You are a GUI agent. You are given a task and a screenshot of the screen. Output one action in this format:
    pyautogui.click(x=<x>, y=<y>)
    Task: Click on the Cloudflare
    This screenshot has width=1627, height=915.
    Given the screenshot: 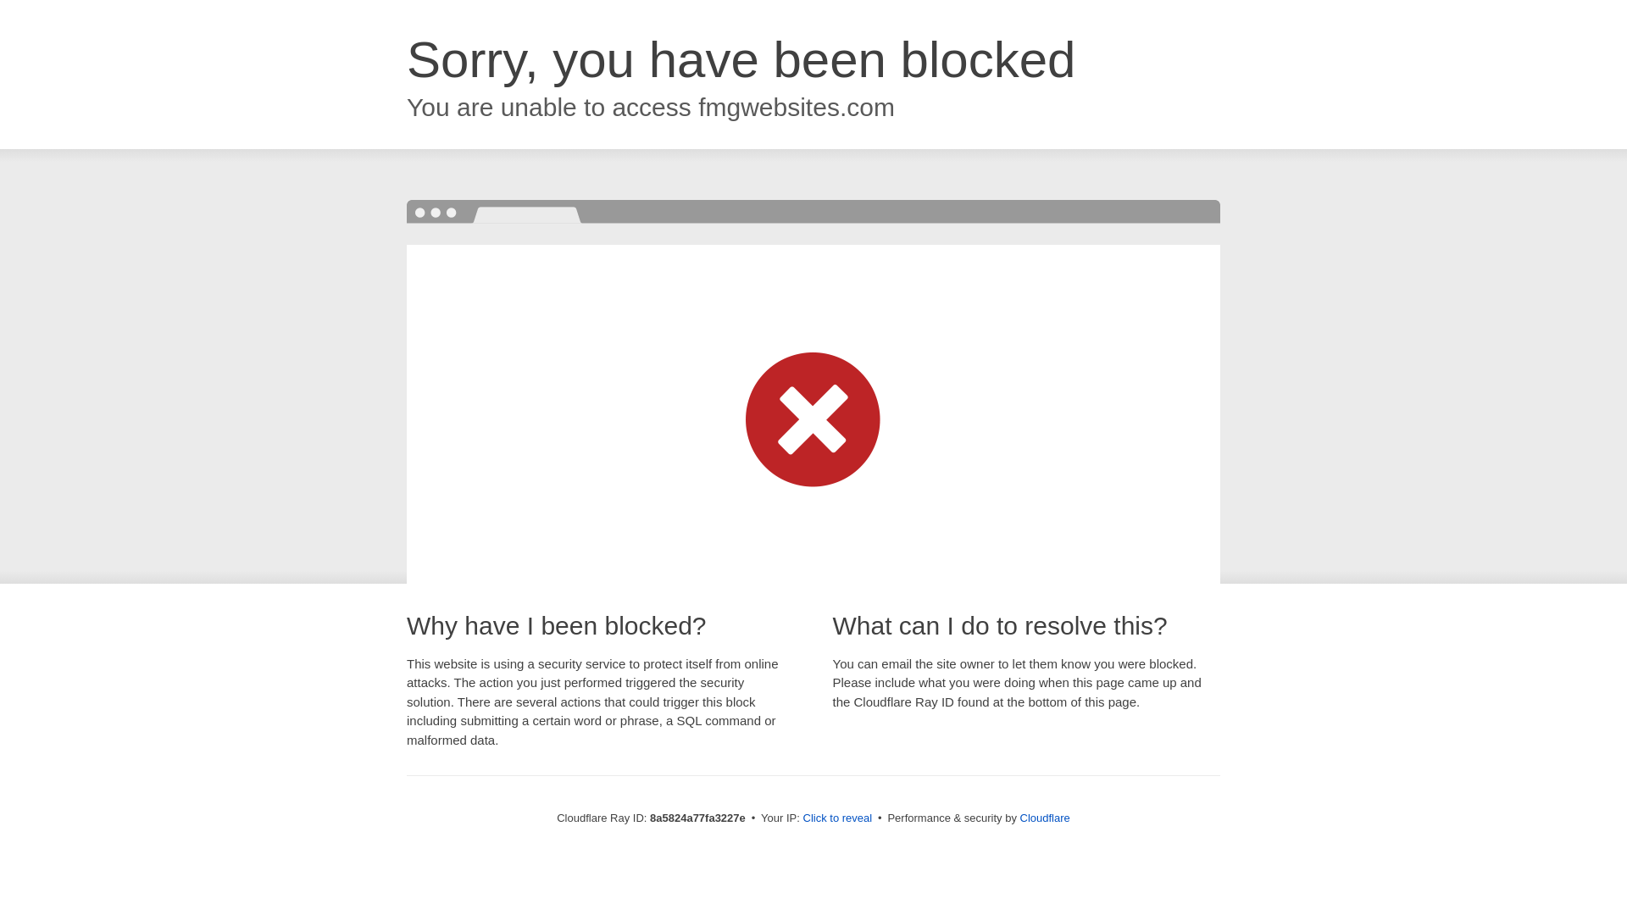 What is the action you would take?
    pyautogui.click(x=1045, y=818)
    